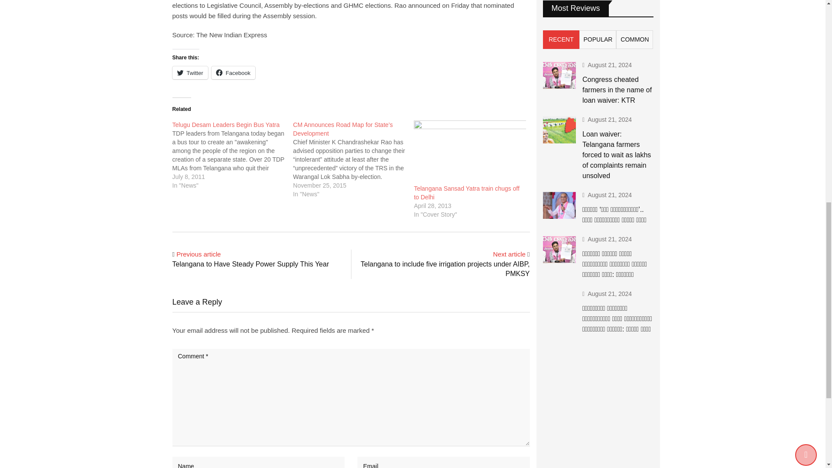  What do you see at coordinates (226, 124) in the screenshot?
I see `Telugu Desam Leaders Begin Bus Yatra` at bounding box center [226, 124].